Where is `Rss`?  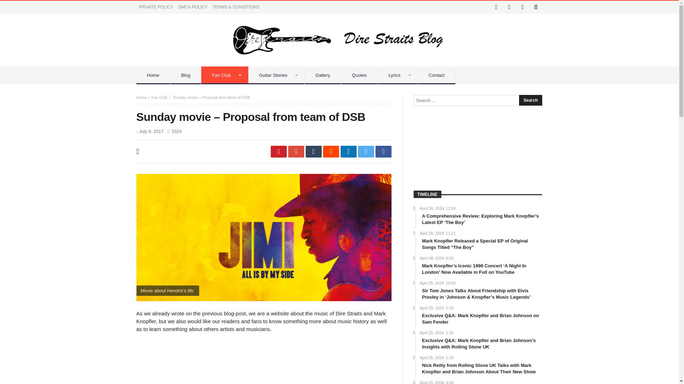 Rss is located at coordinates (522, 7).